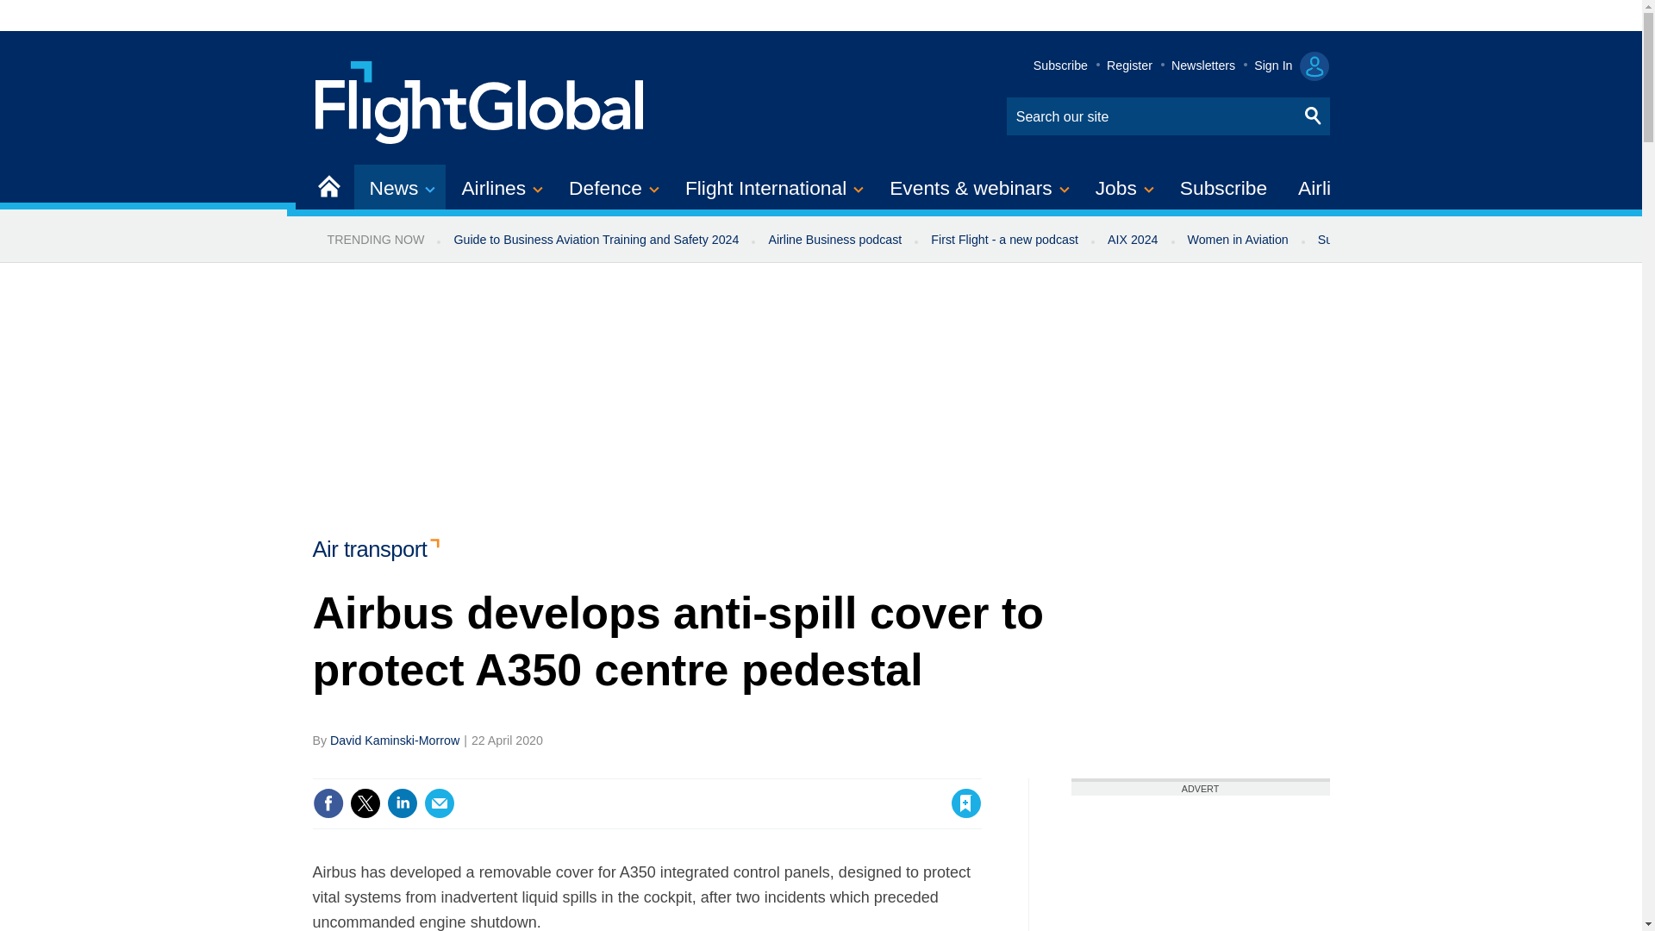 This screenshot has height=931, width=1655. I want to click on Sustainable Aviation newsletter, so click(1403, 240).